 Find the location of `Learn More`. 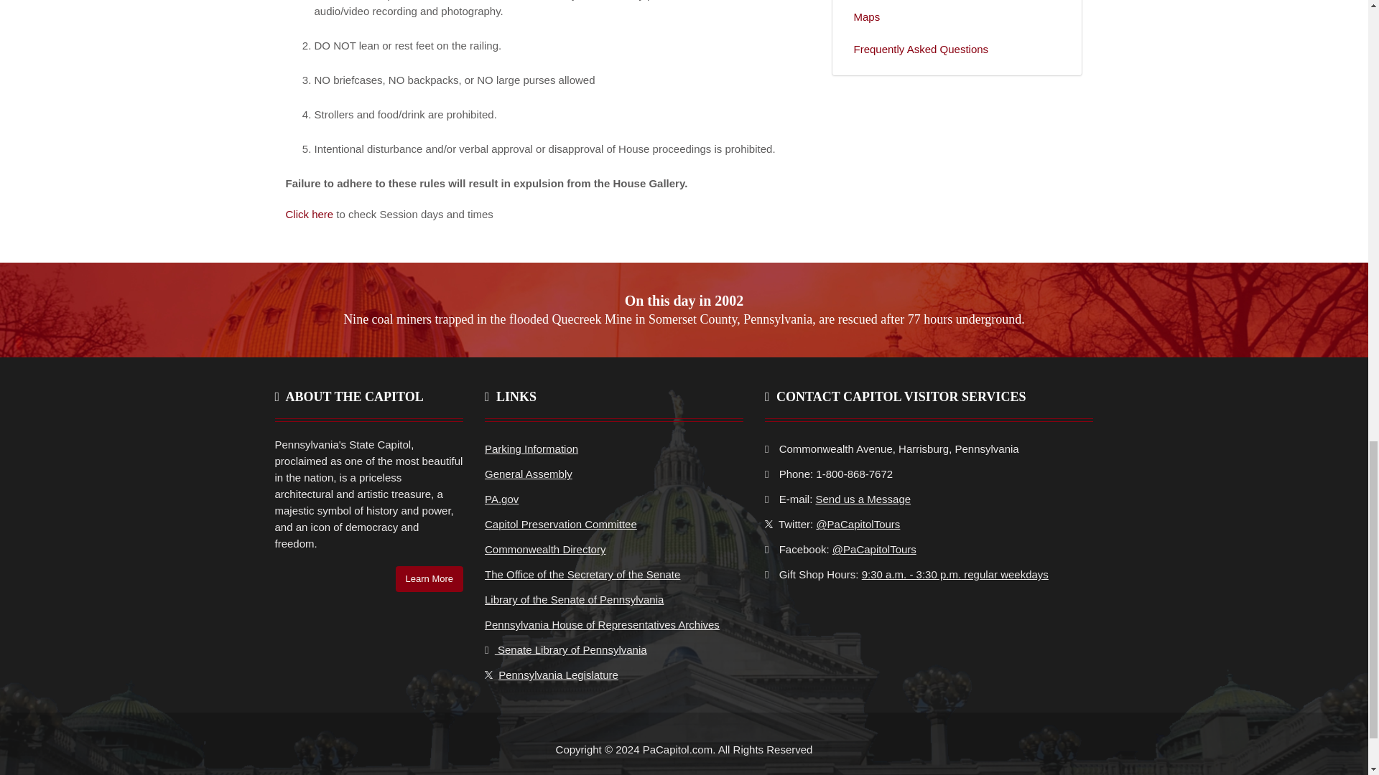

Learn More is located at coordinates (430, 579).